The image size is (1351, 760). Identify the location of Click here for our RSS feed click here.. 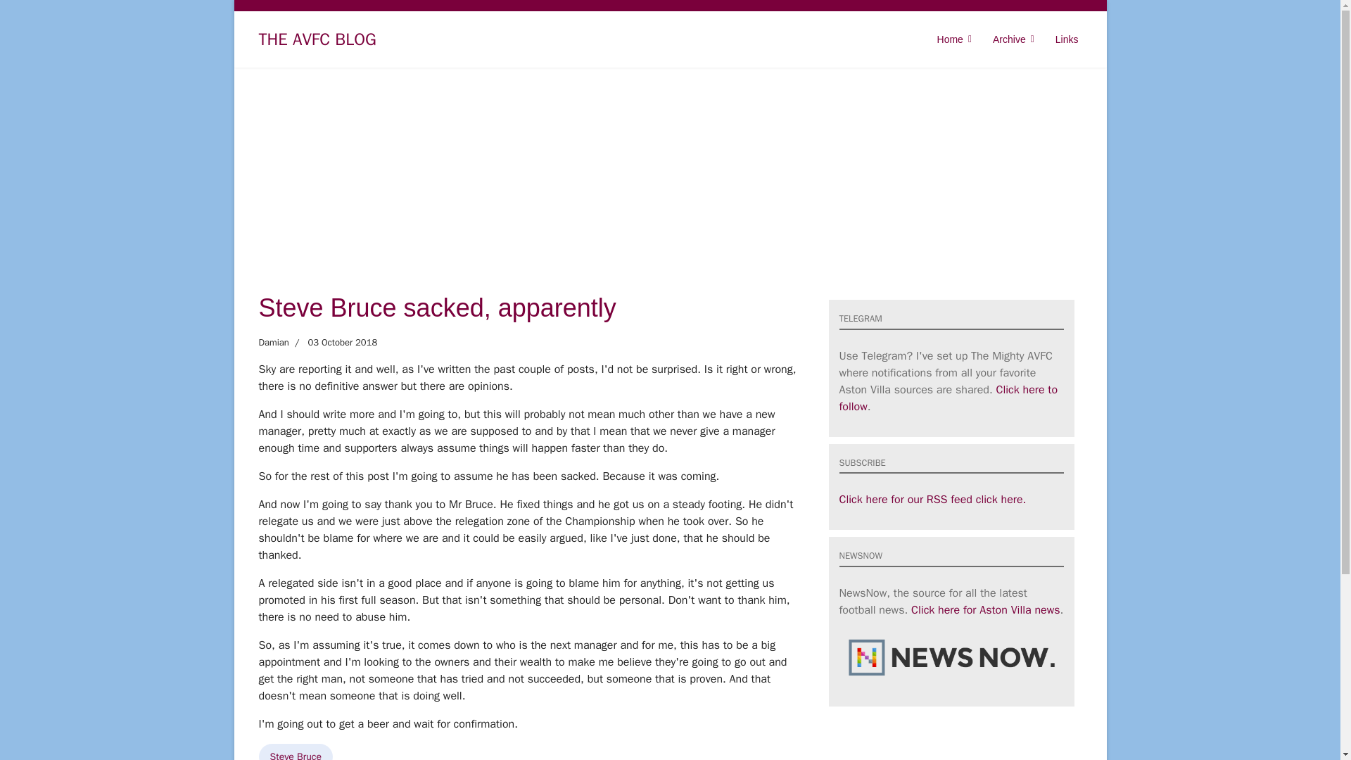
(932, 500).